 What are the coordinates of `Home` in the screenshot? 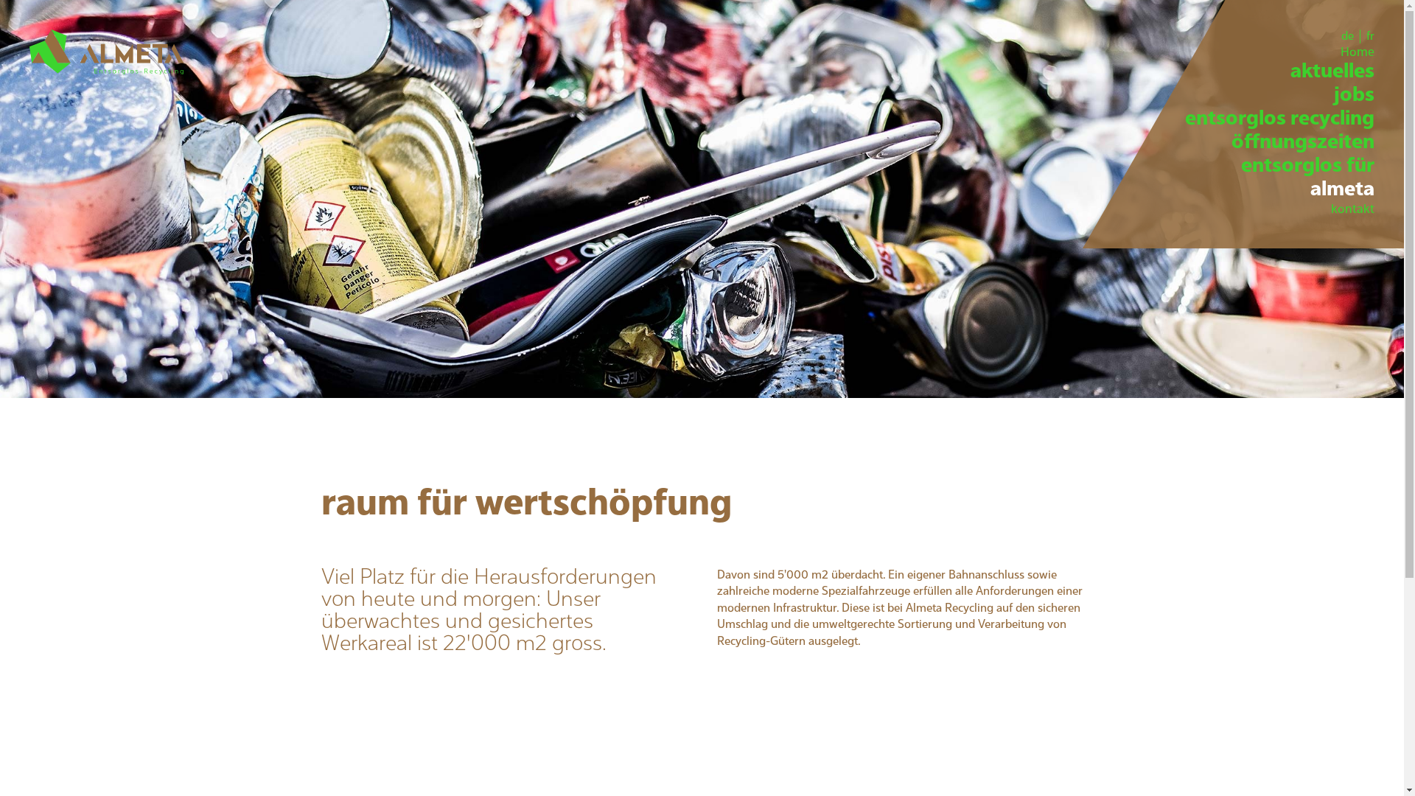 It's located at (1279, 53).